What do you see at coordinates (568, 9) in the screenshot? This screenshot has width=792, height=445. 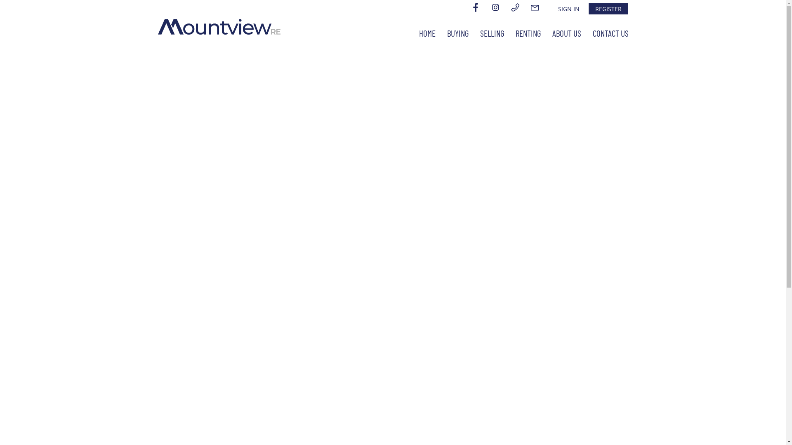 I see `SIGN IN` at bounding box center [568, 9].